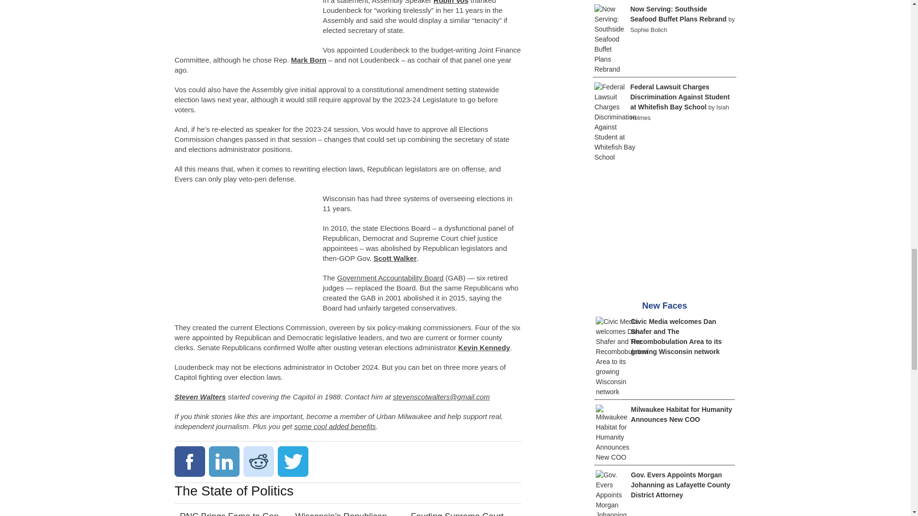 The image size is (918, 516). Describe the element at coordinates (308, 59) in the screenshot. I see `Mark Born` at that location.